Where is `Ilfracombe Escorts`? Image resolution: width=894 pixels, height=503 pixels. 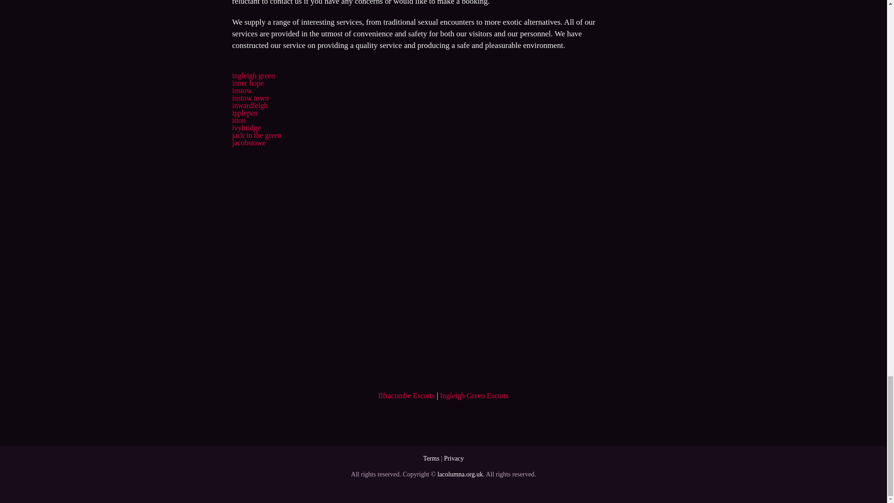 Ilfracombe Escorts is located at coordinates (406, 395).